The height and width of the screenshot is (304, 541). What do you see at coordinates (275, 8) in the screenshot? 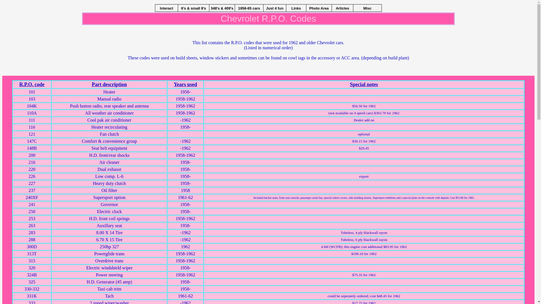
I see `Just 4 fun` at bounding box center [275, 8].